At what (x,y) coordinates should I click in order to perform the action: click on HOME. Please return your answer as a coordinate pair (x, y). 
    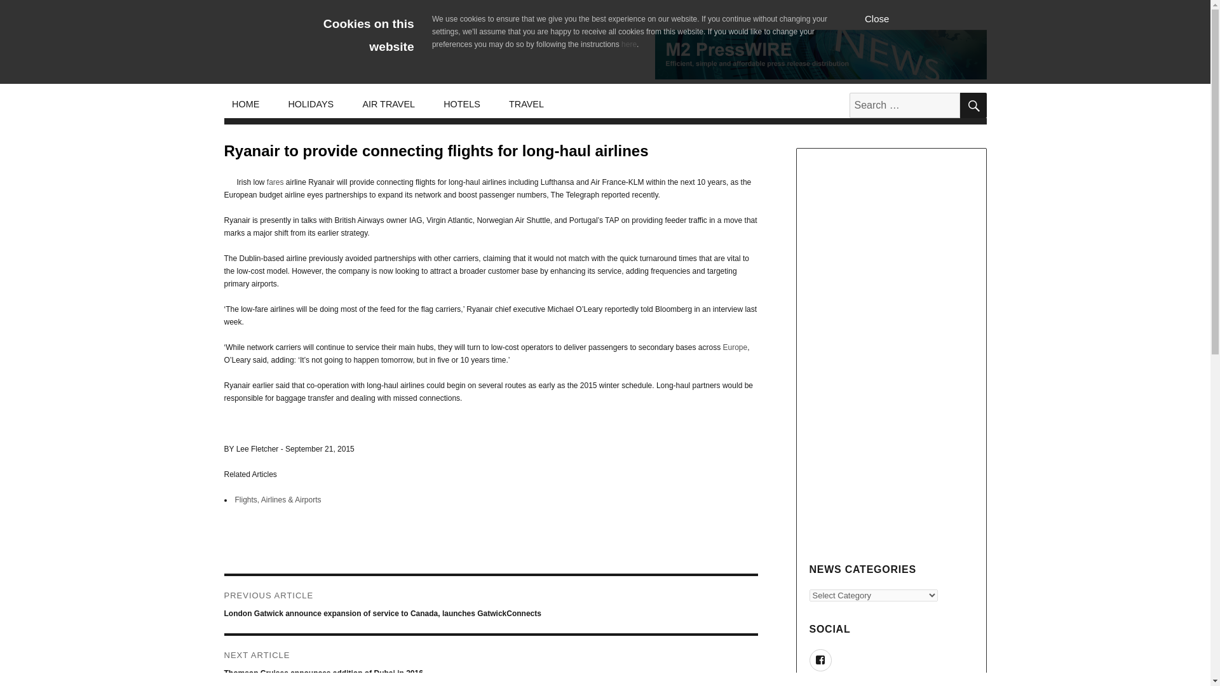
    Looking at the image, I should click on (245, 104).